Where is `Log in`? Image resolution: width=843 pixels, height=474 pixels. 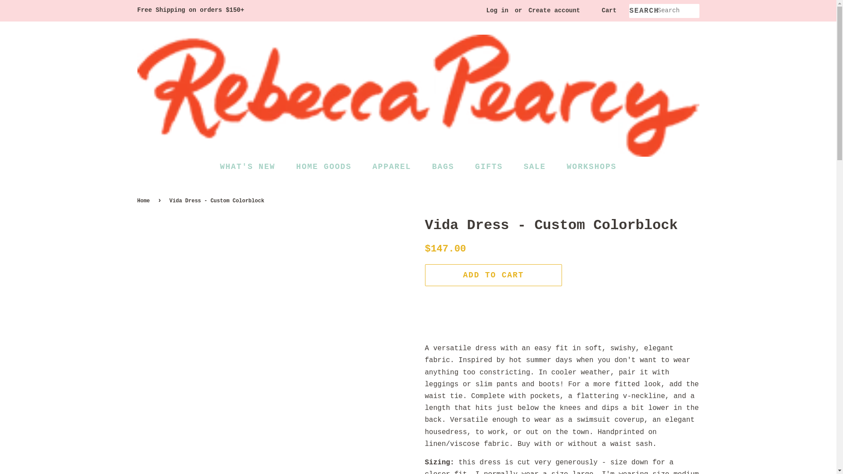
Log in is located at coordinates (497, 11).